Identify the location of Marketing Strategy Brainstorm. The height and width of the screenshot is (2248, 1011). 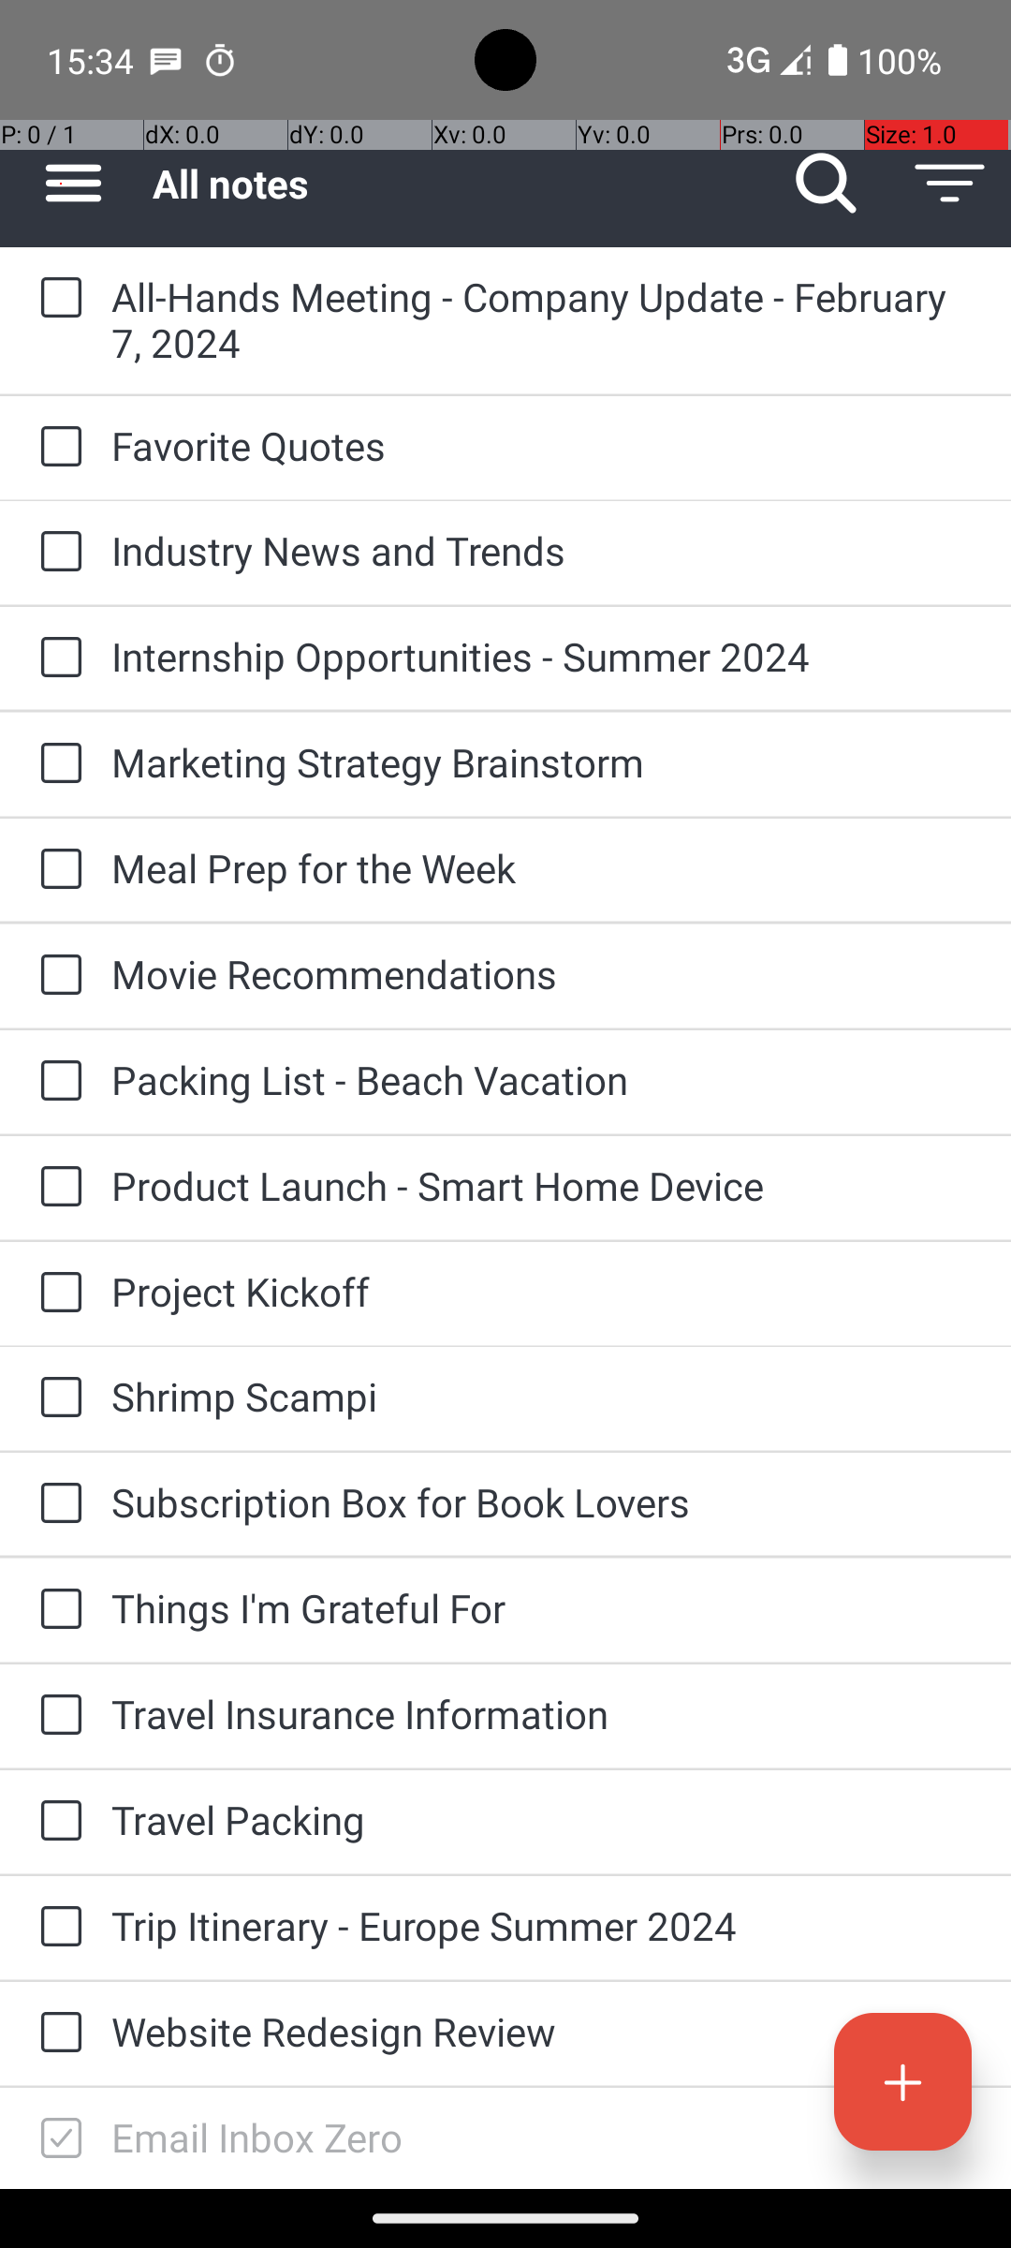
(543, 762).